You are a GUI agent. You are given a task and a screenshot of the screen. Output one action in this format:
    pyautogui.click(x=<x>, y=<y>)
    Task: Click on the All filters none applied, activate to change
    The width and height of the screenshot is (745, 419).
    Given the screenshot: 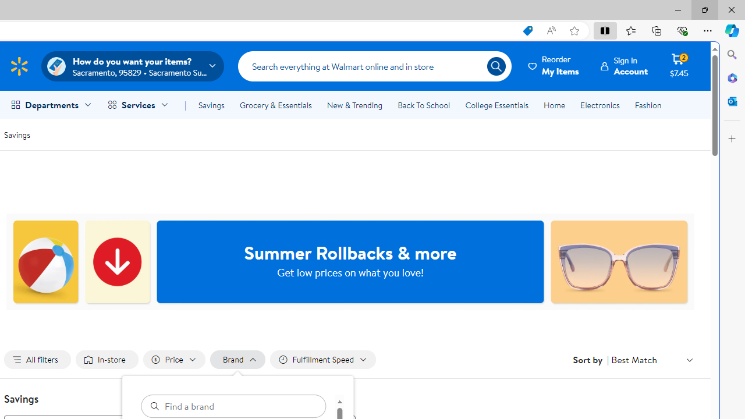 What is the action you would take?
    pyautogui.click(x=37, y=360)
    